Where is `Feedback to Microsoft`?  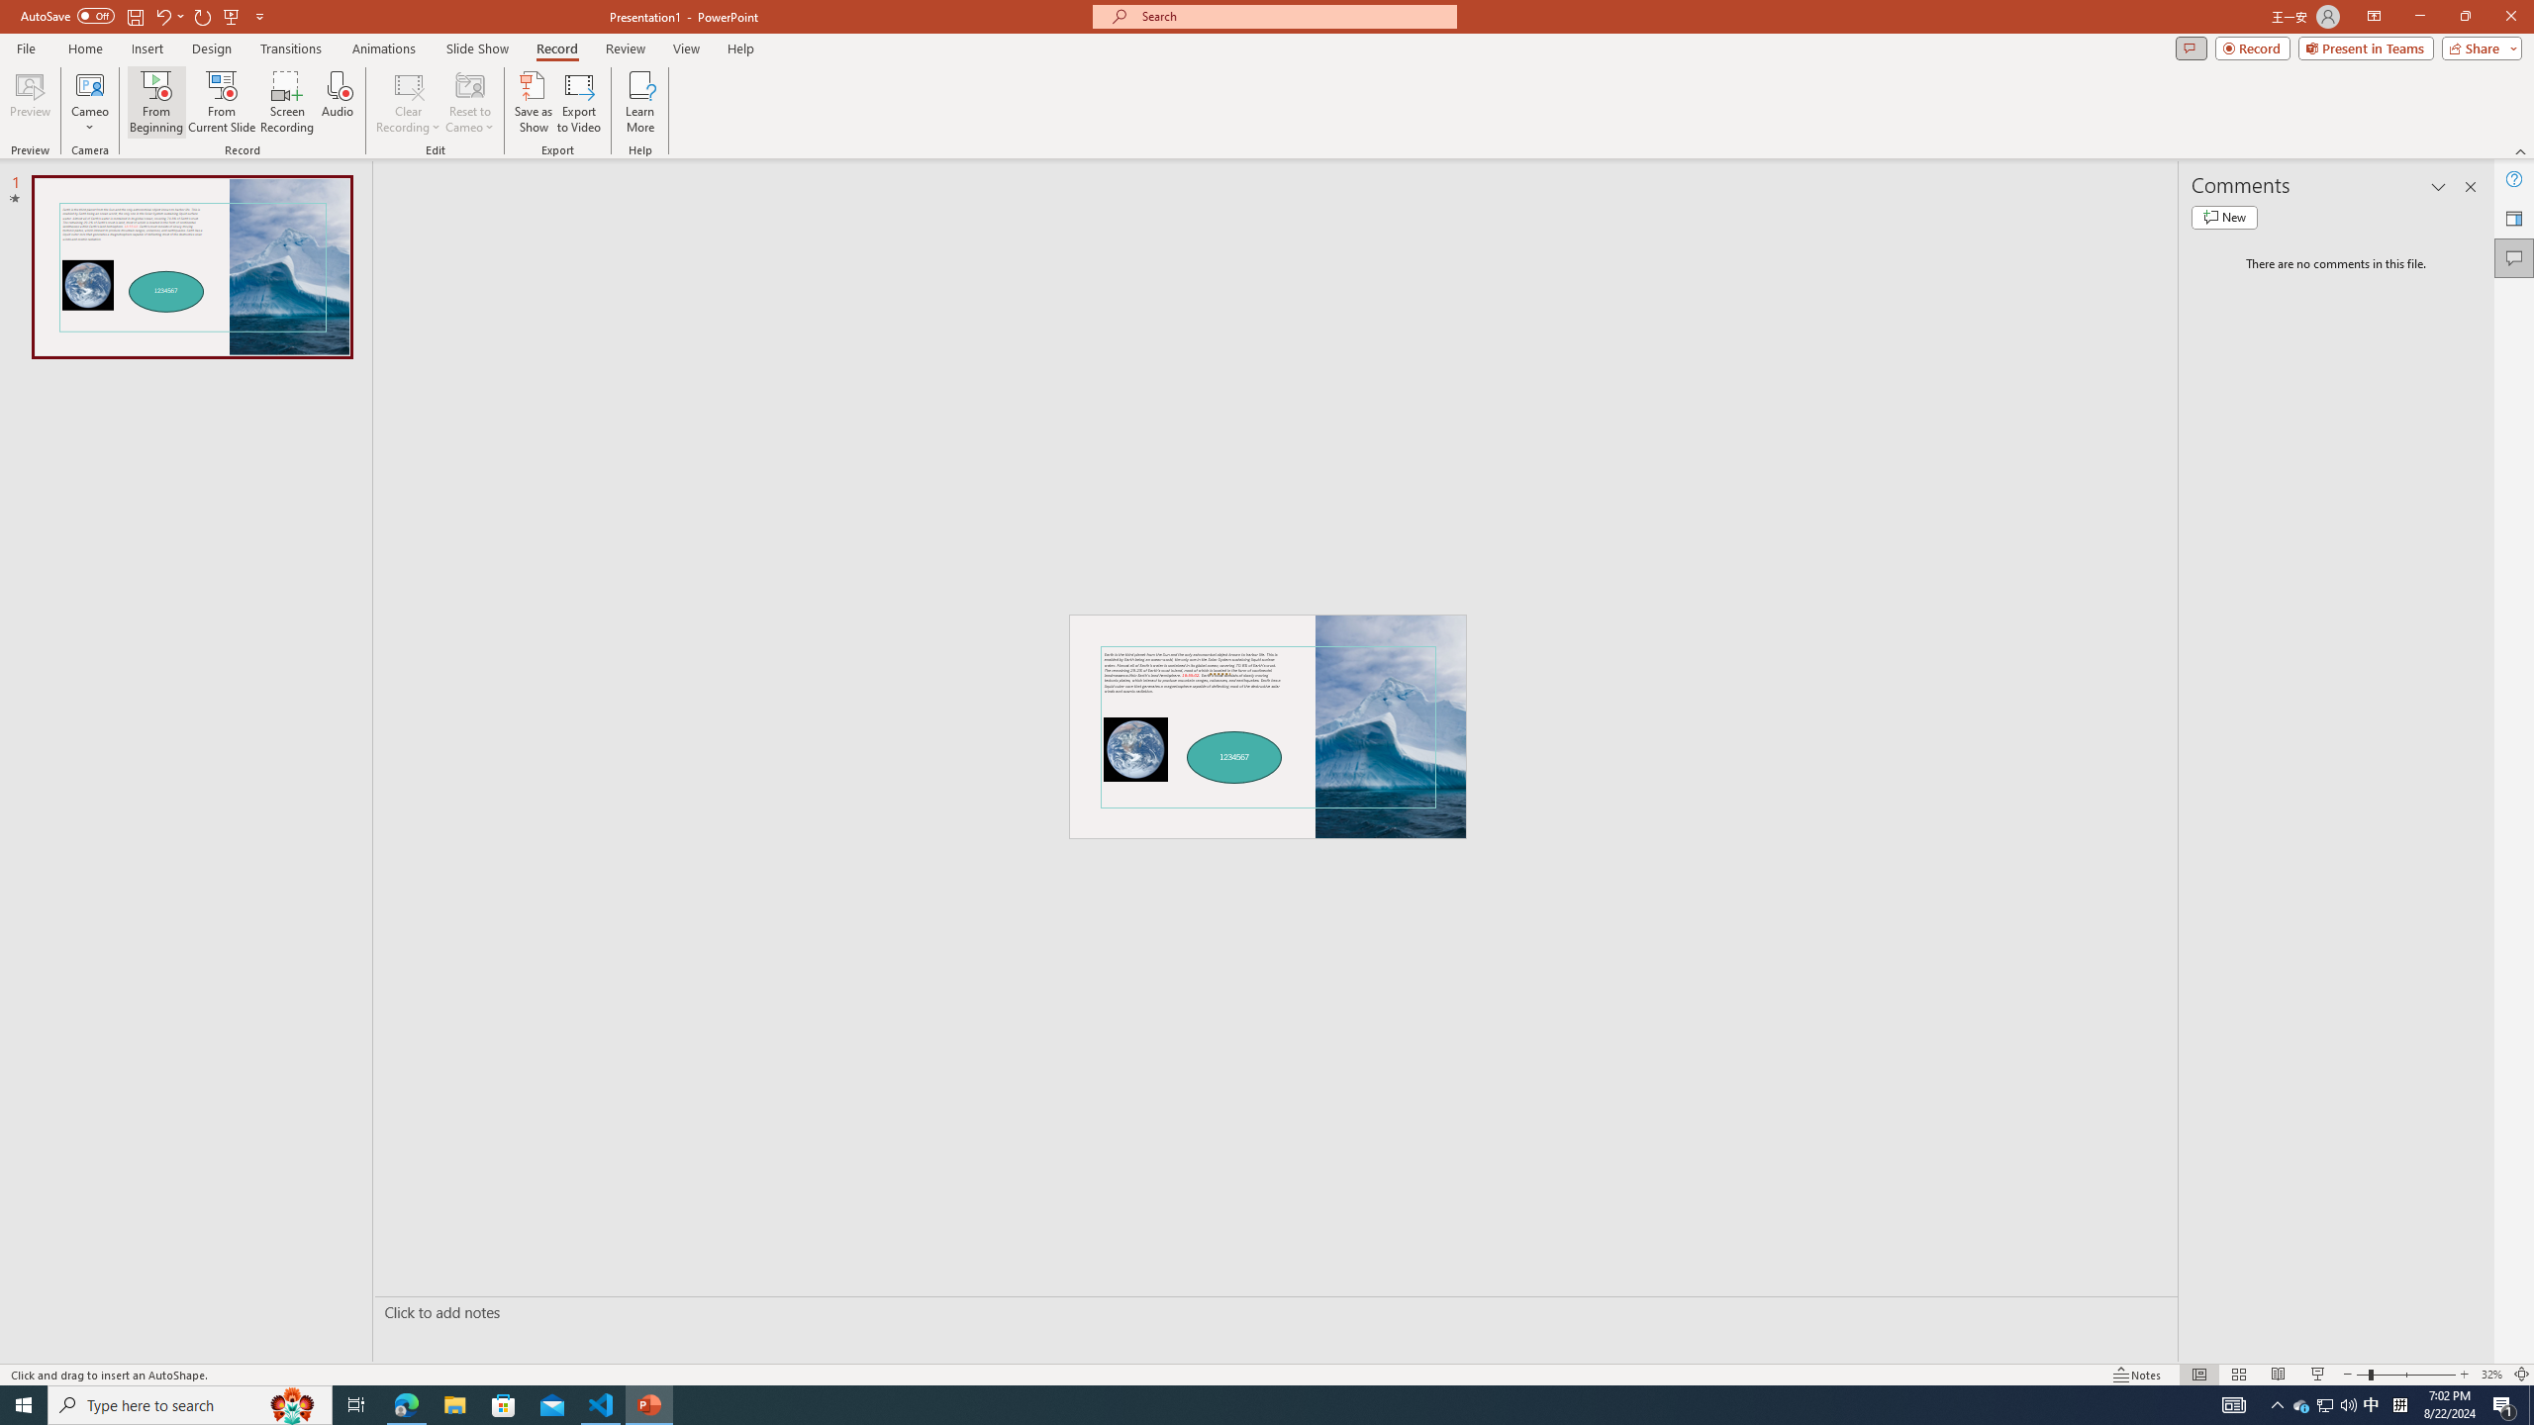
Feedback to Microsoft is located at coordinates (2514, 218).